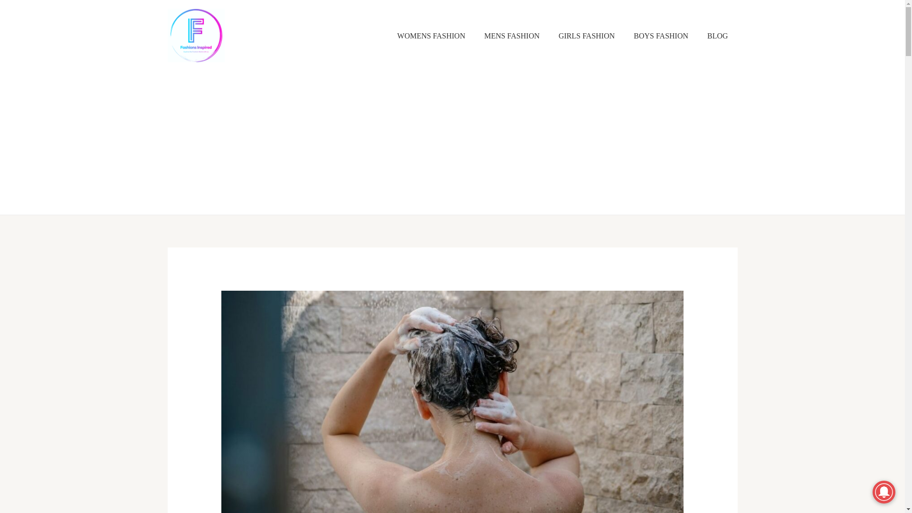 Image resolution: width=912 pixels, height=513 pixels. I want to click on GIRLS FASHION, so click(586, 36).